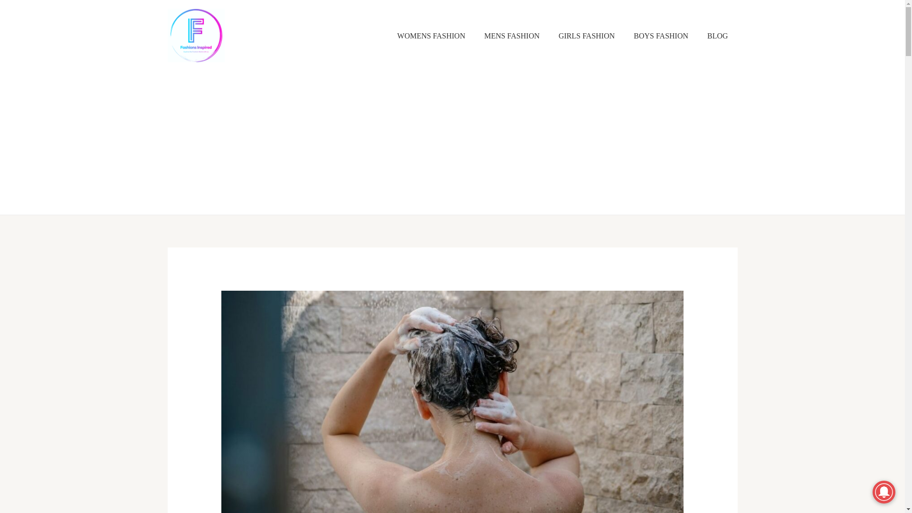 Image resolution: width=912 pixels, height=513 pixels. I want to click on GIRLS FASHION, so click(586, 36).